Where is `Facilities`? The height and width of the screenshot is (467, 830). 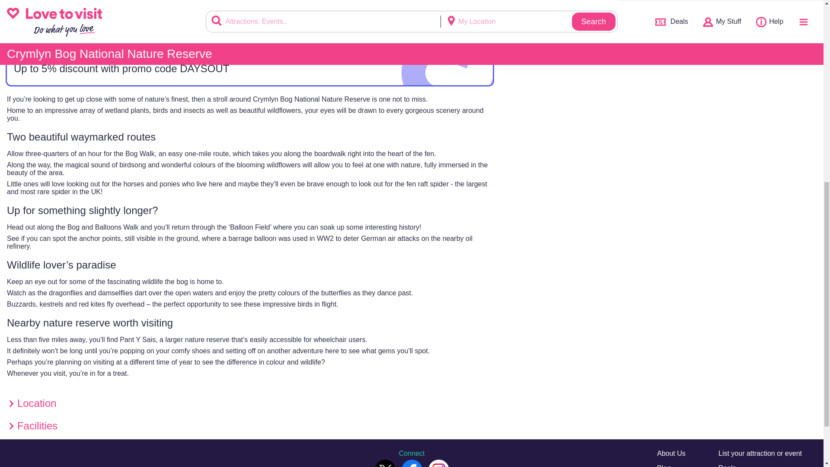 Facilities is located at coordinates (371, 26).